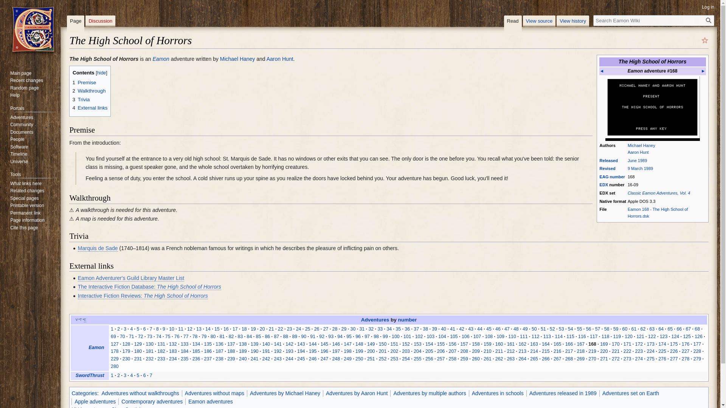  Describe the element at coordinates (637, 160) in the screenshot. I see `June 1989` at that location.